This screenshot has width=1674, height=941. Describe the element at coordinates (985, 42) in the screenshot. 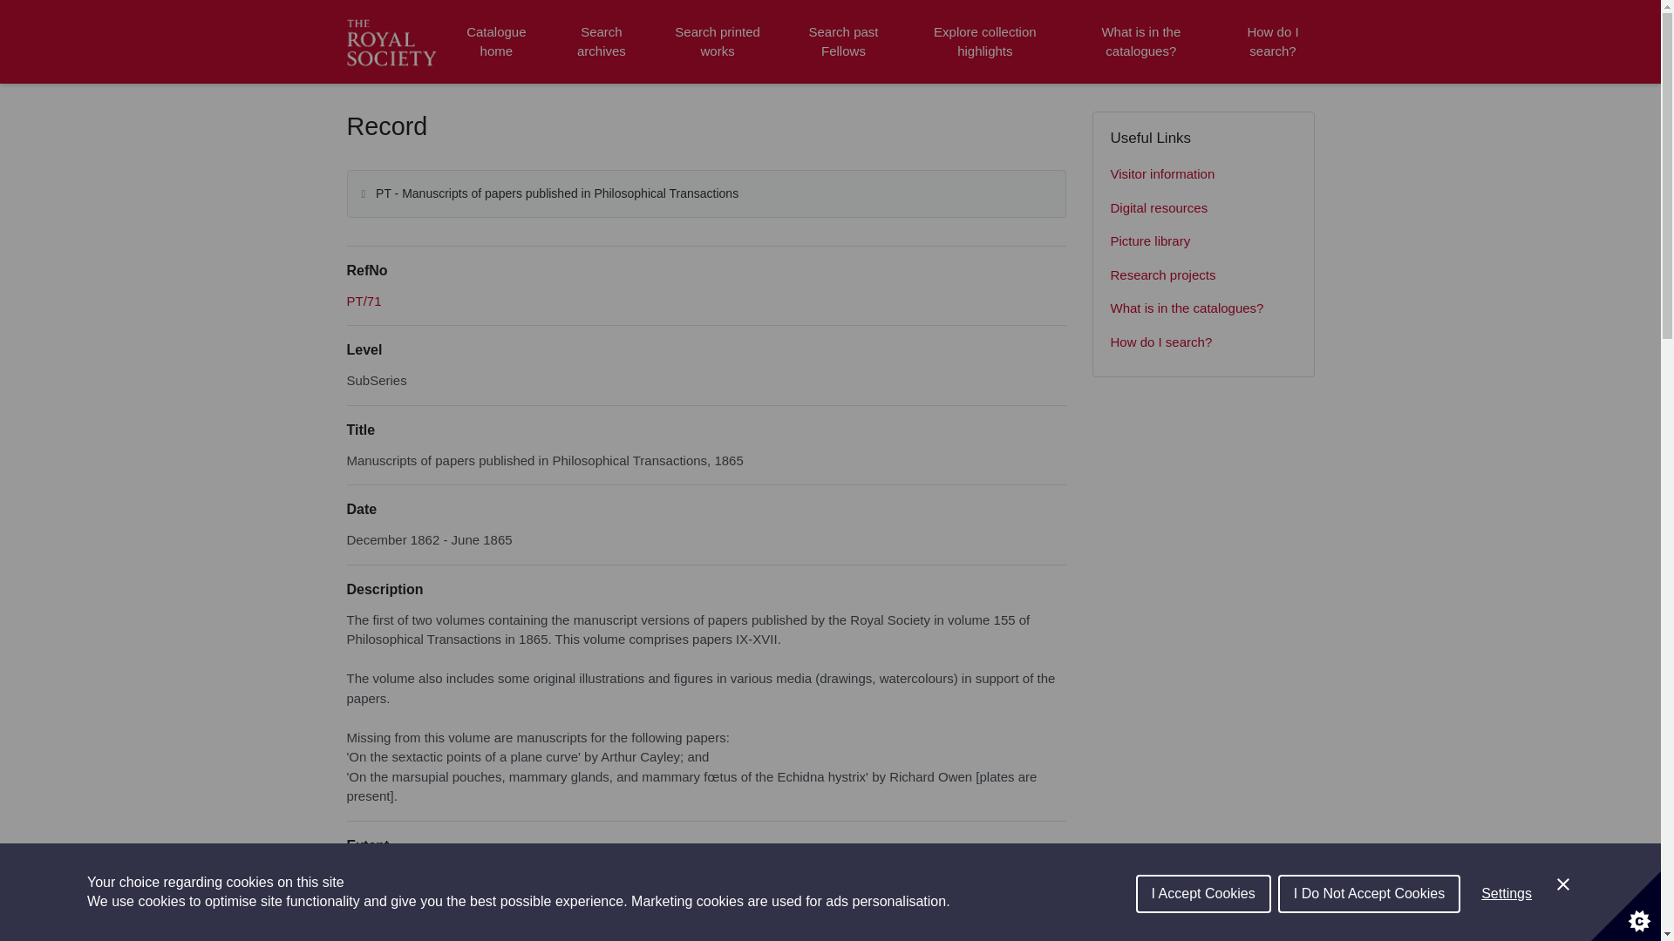

I see `Explore collection highlights` at that location.